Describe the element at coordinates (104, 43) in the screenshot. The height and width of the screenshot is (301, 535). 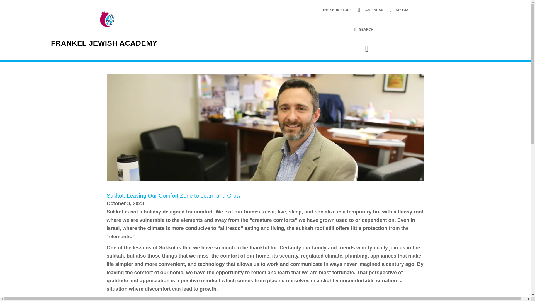
I see `FRANKEL JEWISH ACADEMY` at that location.